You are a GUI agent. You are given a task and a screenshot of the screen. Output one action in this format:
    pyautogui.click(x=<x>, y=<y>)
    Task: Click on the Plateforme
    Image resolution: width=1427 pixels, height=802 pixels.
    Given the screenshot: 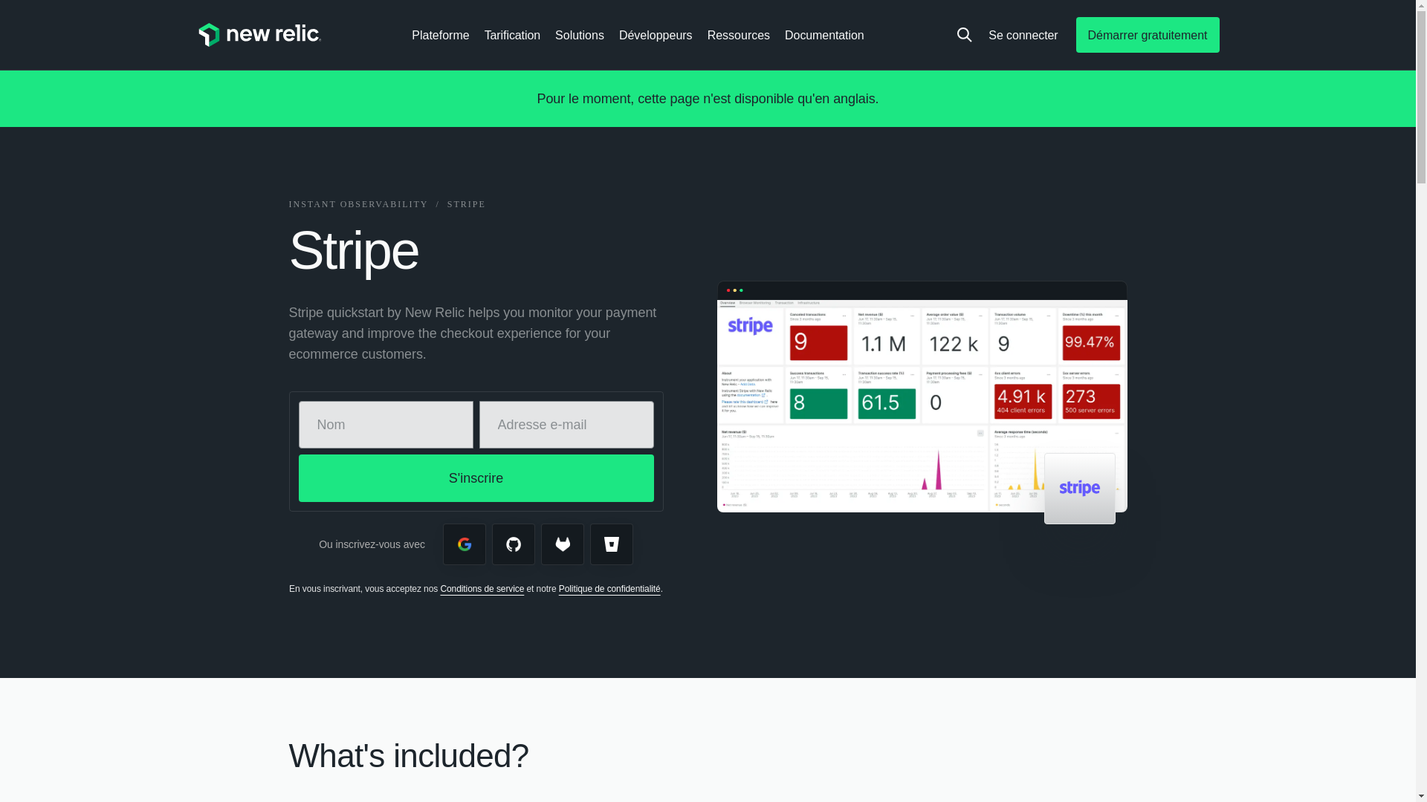 What is the action you would take?
    pyautogui.click(x=440, y=34)
    